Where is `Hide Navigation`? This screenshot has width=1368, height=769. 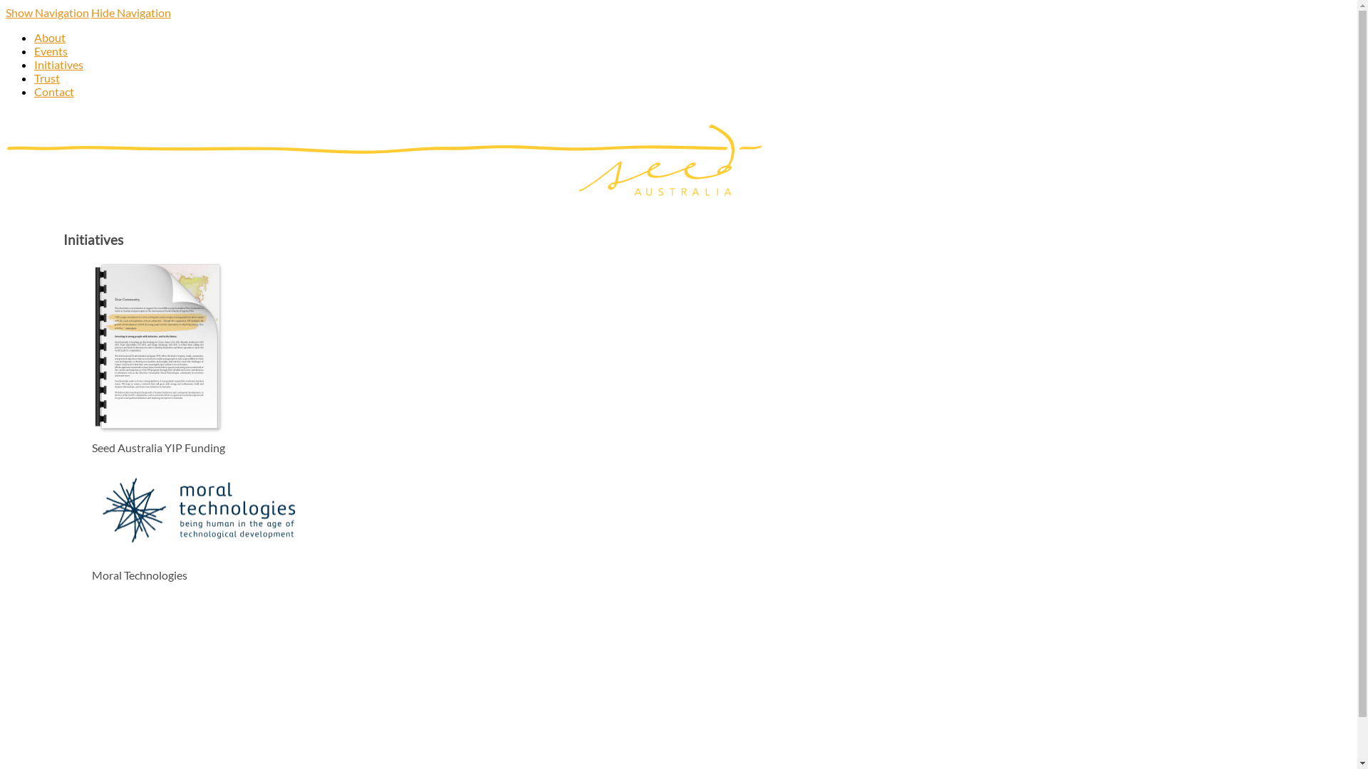 Hide Navigation is located at coordinates (131, 13).